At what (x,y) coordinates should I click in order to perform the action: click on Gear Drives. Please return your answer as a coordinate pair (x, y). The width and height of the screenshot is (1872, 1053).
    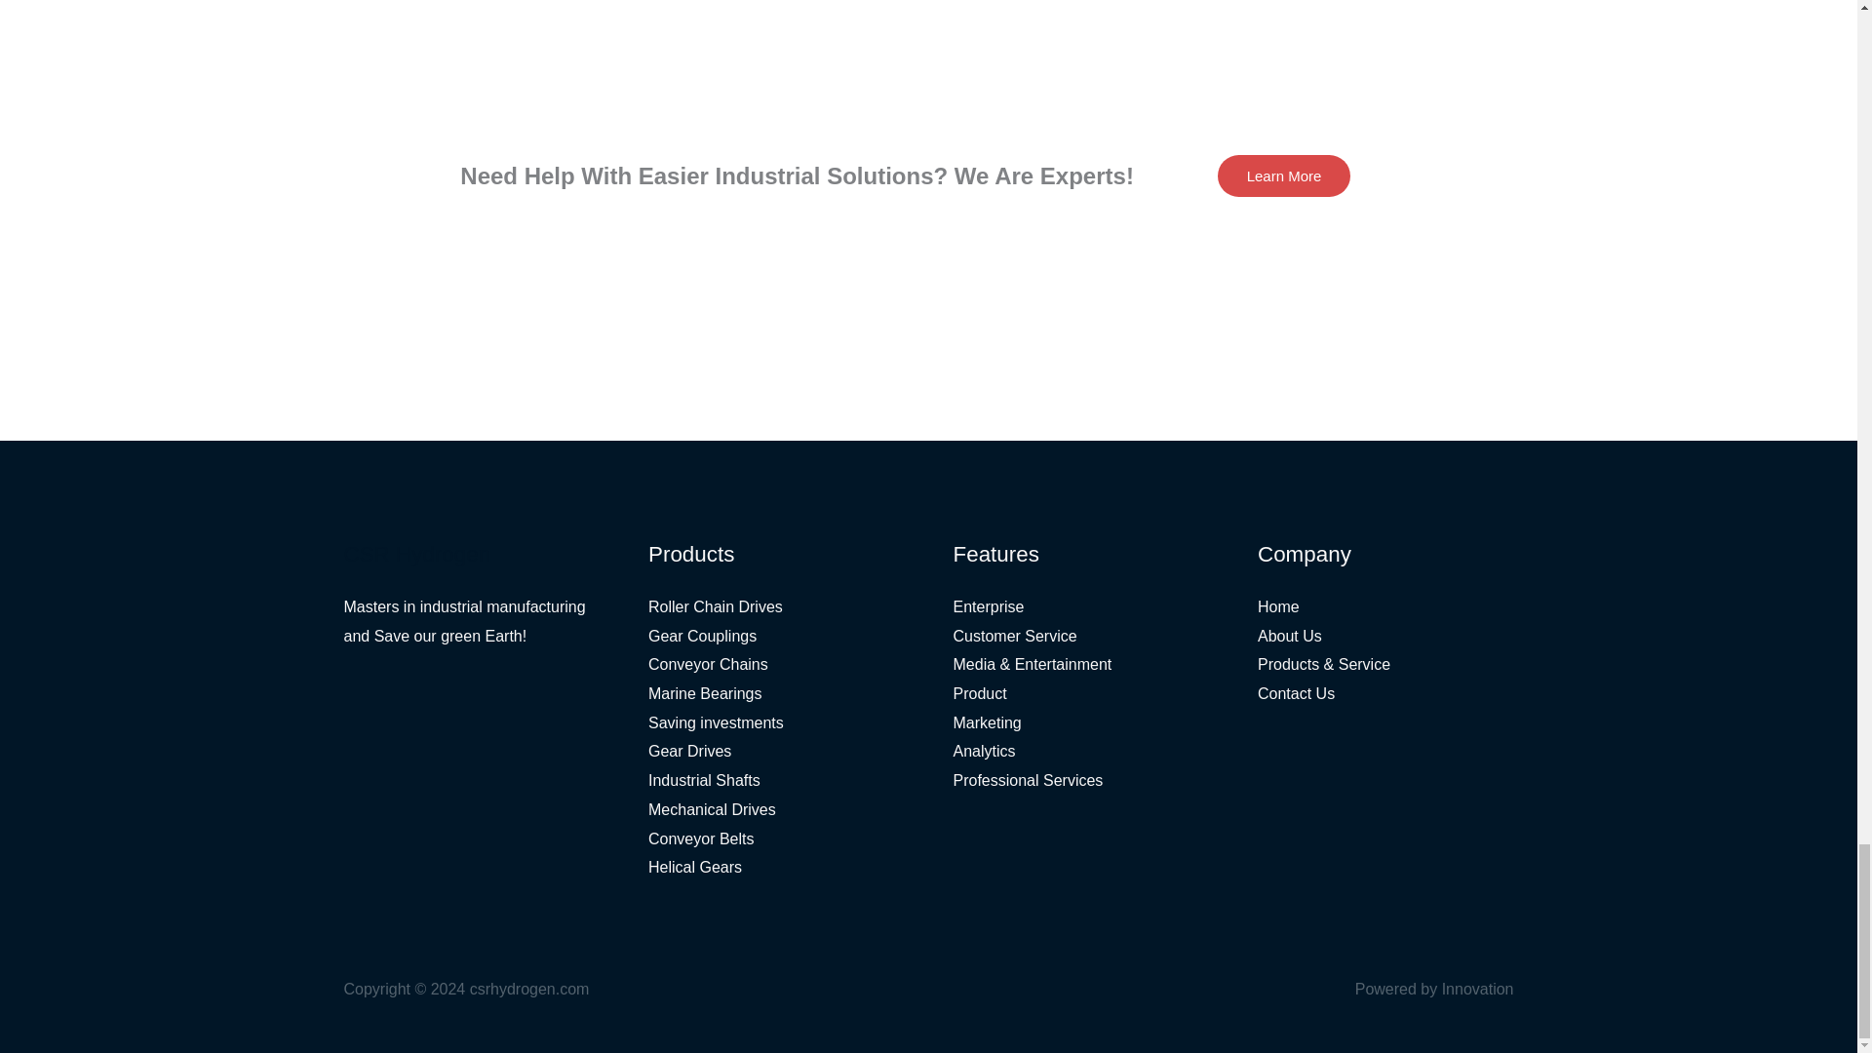
    Looking at the image, I should click on (689, 751).